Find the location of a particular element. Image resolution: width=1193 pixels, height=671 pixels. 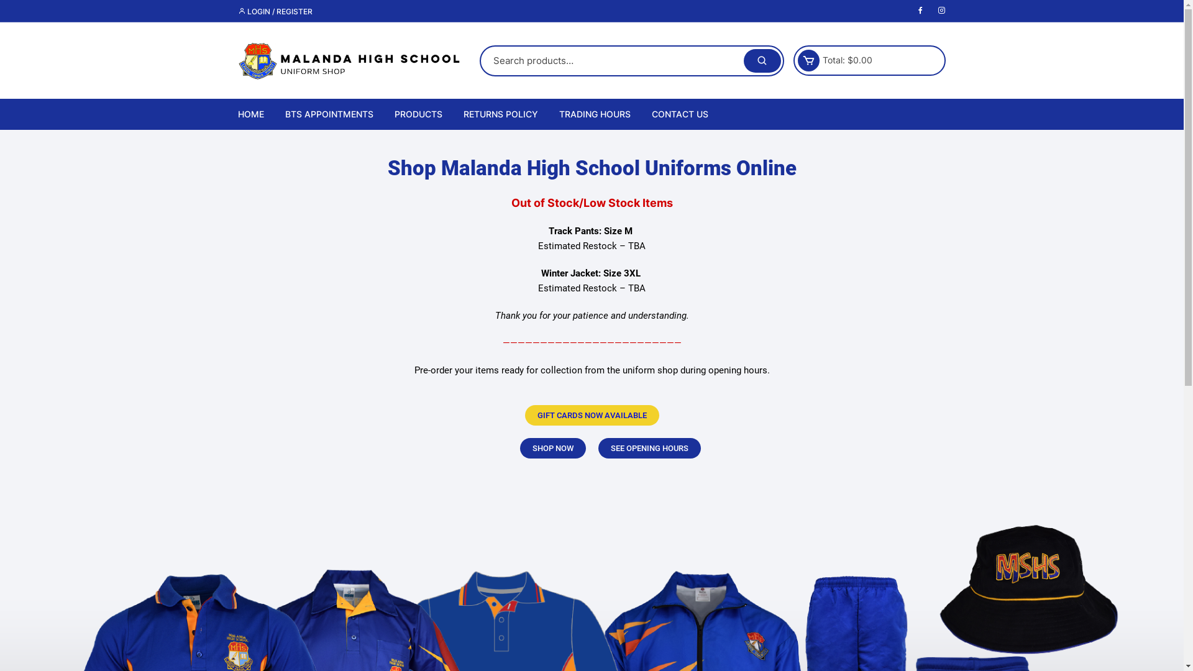

GIFT CARDS NOW AVAILABLE is located at coordinates (592, 415).